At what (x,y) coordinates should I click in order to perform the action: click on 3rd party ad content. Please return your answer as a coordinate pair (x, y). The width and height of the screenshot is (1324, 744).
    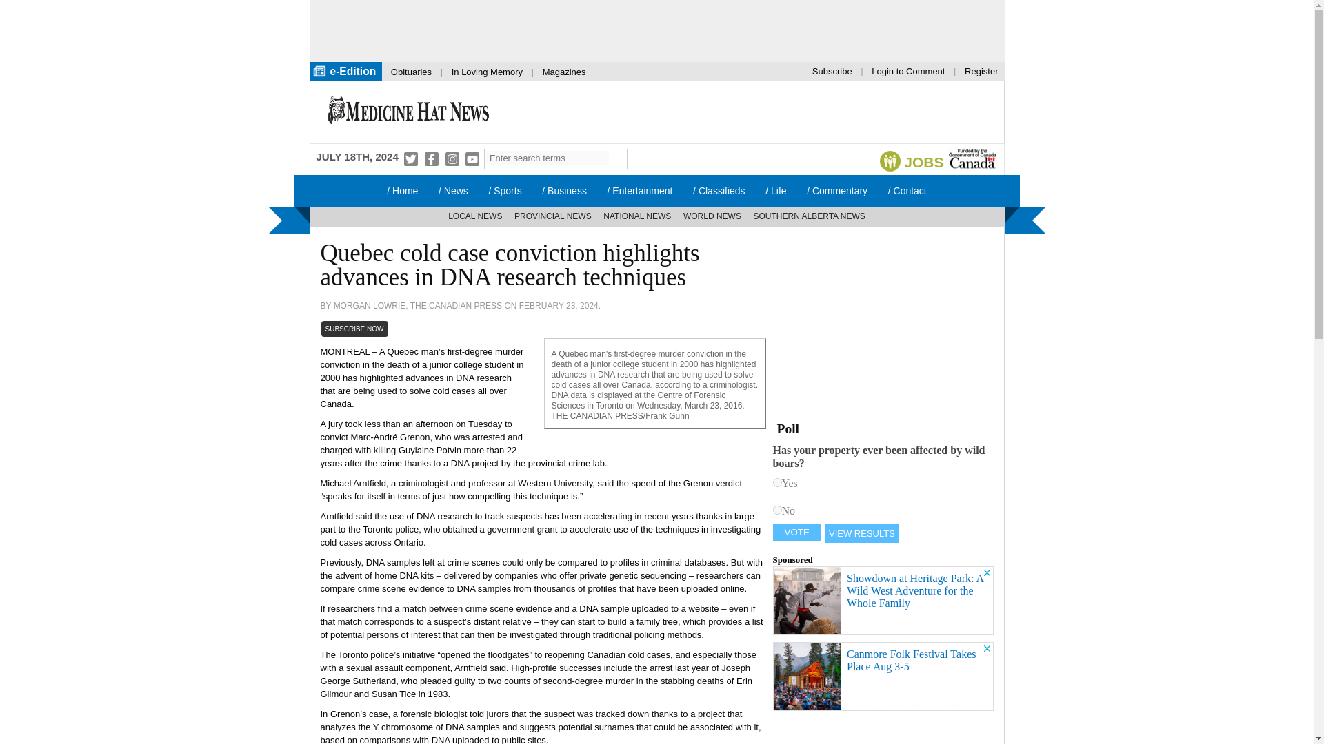
    Looking at the image, I should click on (883, 601).